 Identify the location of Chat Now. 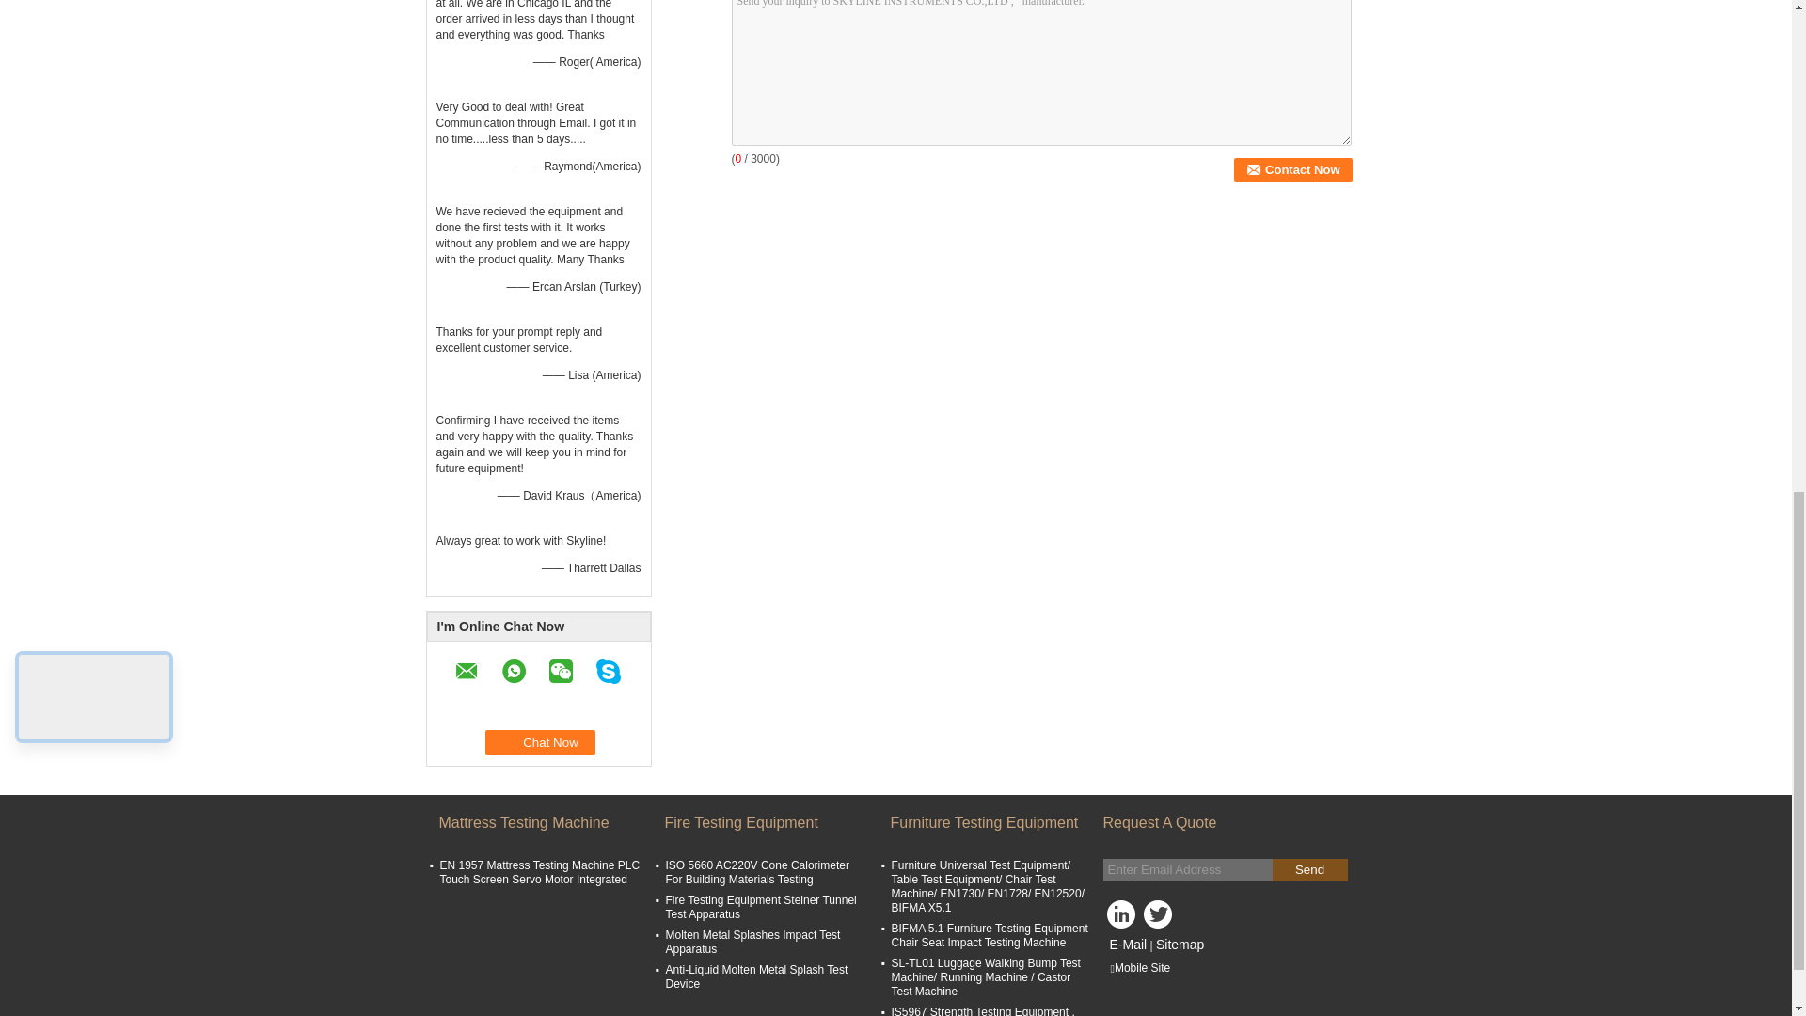
(540, 743).